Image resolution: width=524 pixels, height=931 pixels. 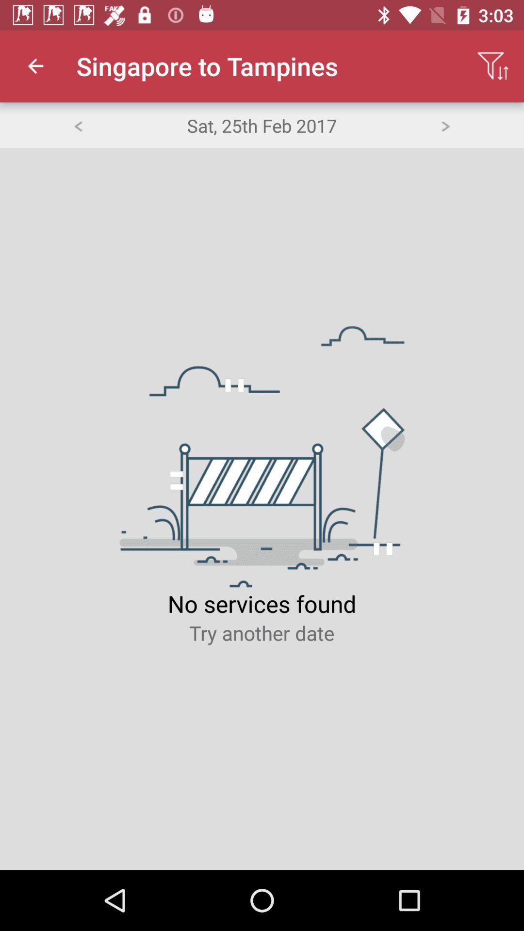 What do you see at coordinates (445, 125) in the screenshot?
I see `tap item next to the sat 25th feb` at bounding box center [445, 125].